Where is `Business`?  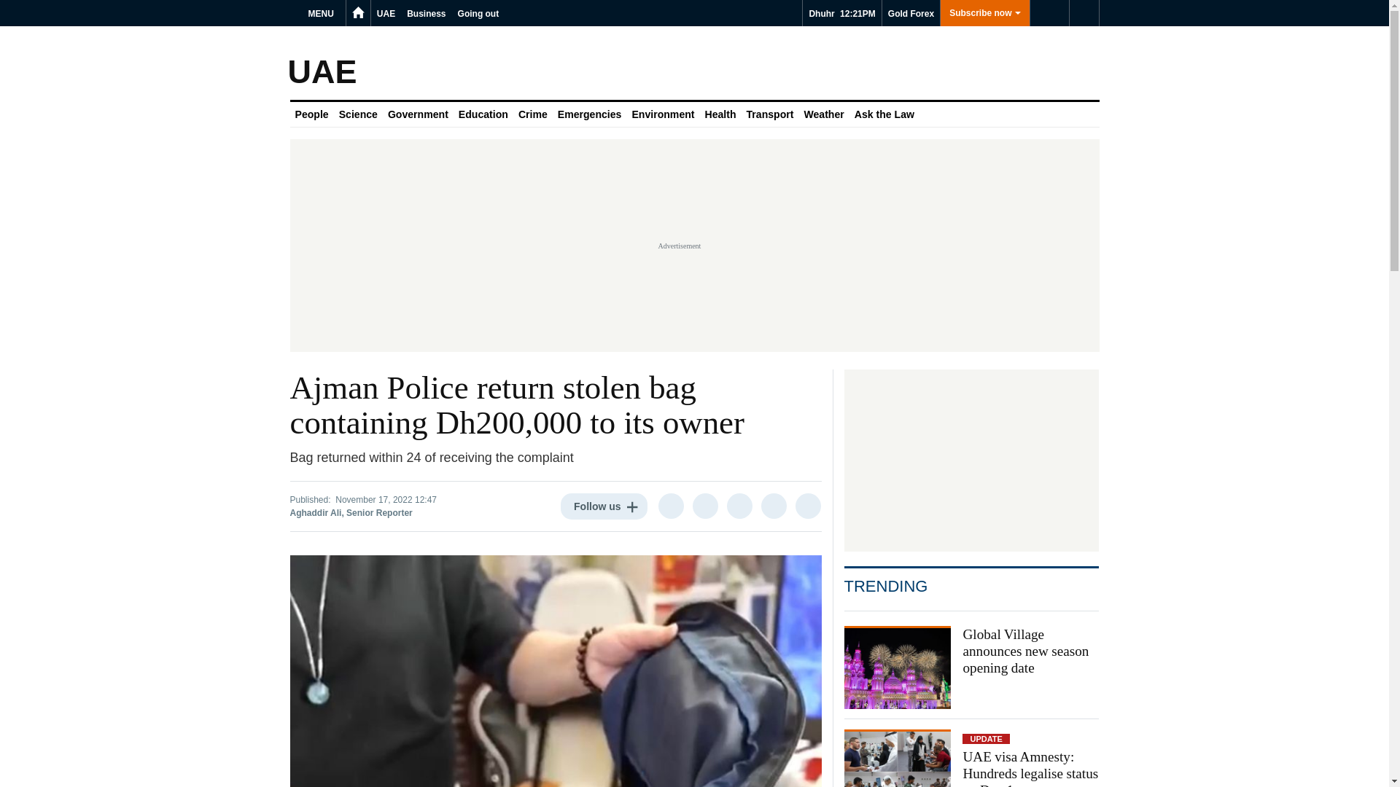
Business is located at coordinates (426, 13).